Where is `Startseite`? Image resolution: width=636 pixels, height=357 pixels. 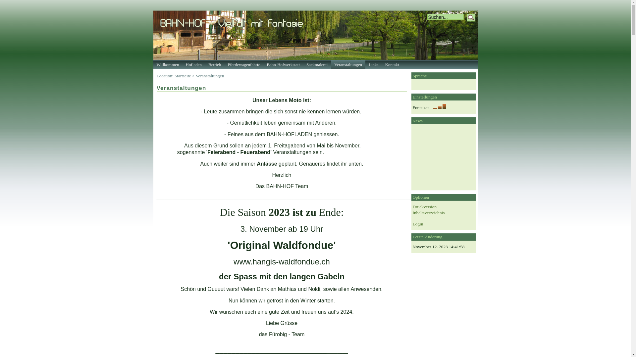 Startseite is located at coordinates (183, 76).